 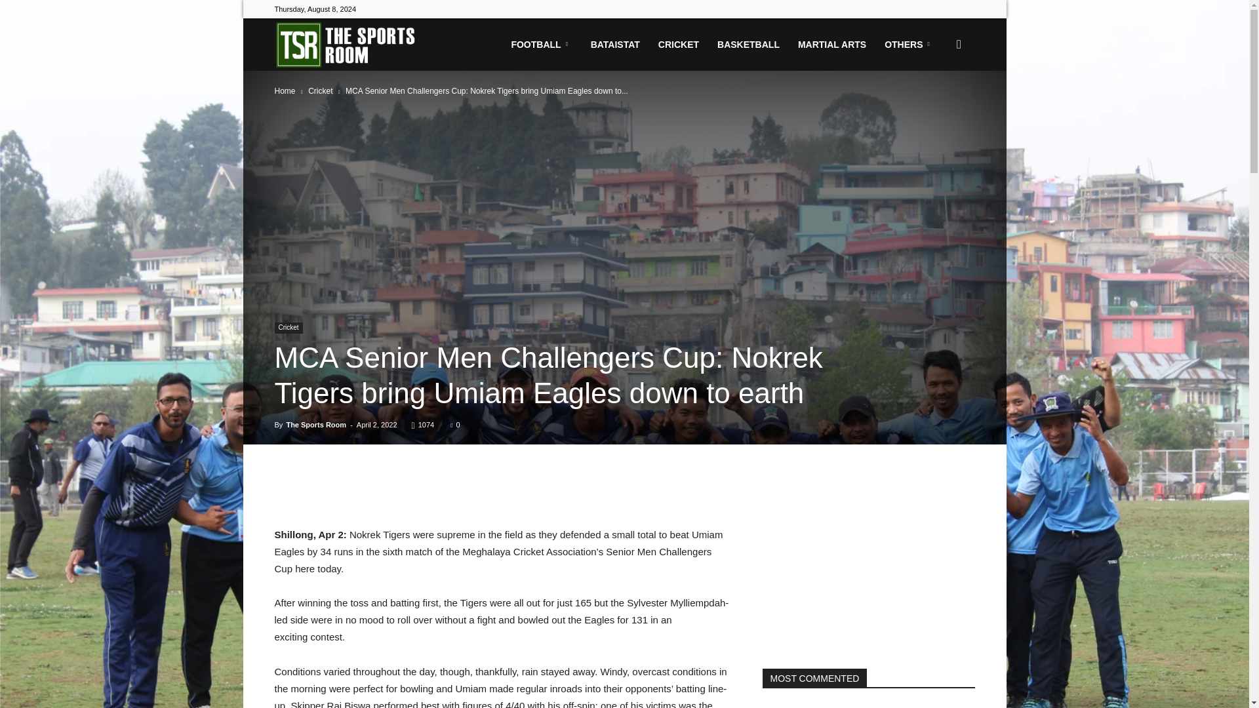 What do you see at coordinates (938, 108) in the screenshot?
I see `Search` at bounding box center [938, 108].